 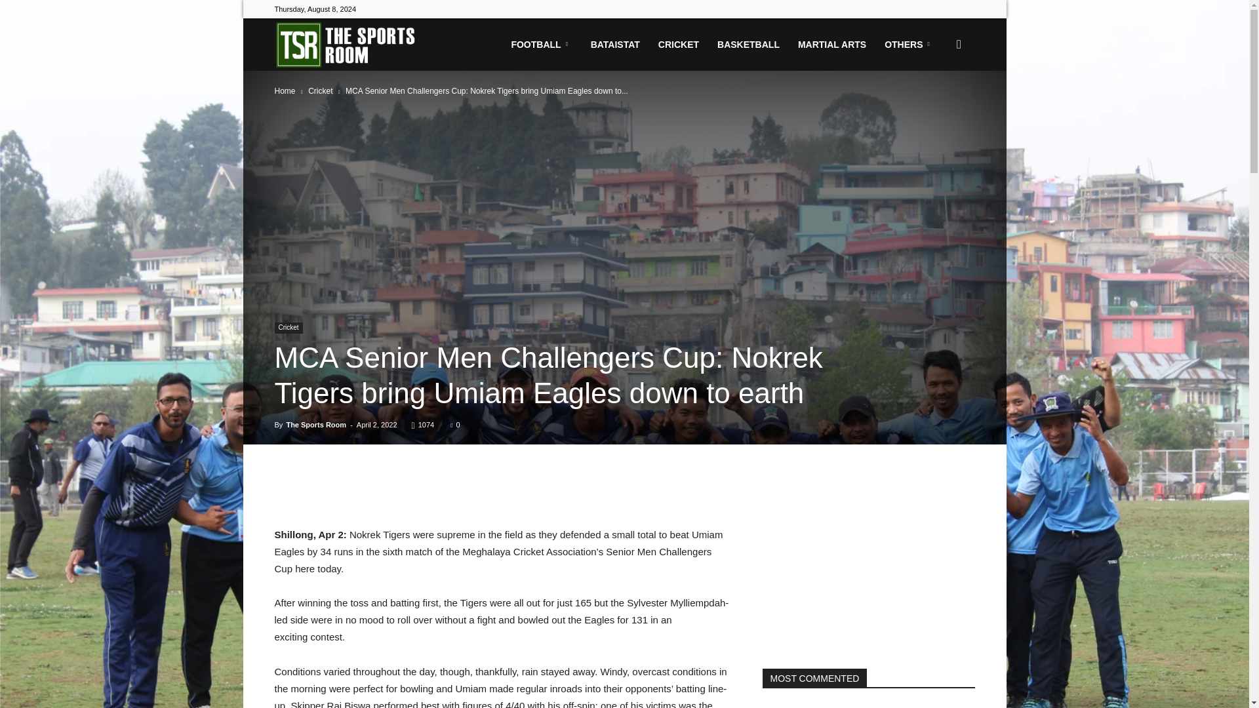 What do you see at coordinates (938, 108) in the screenshot?
I see `Search` at bounding box center [938, 108].